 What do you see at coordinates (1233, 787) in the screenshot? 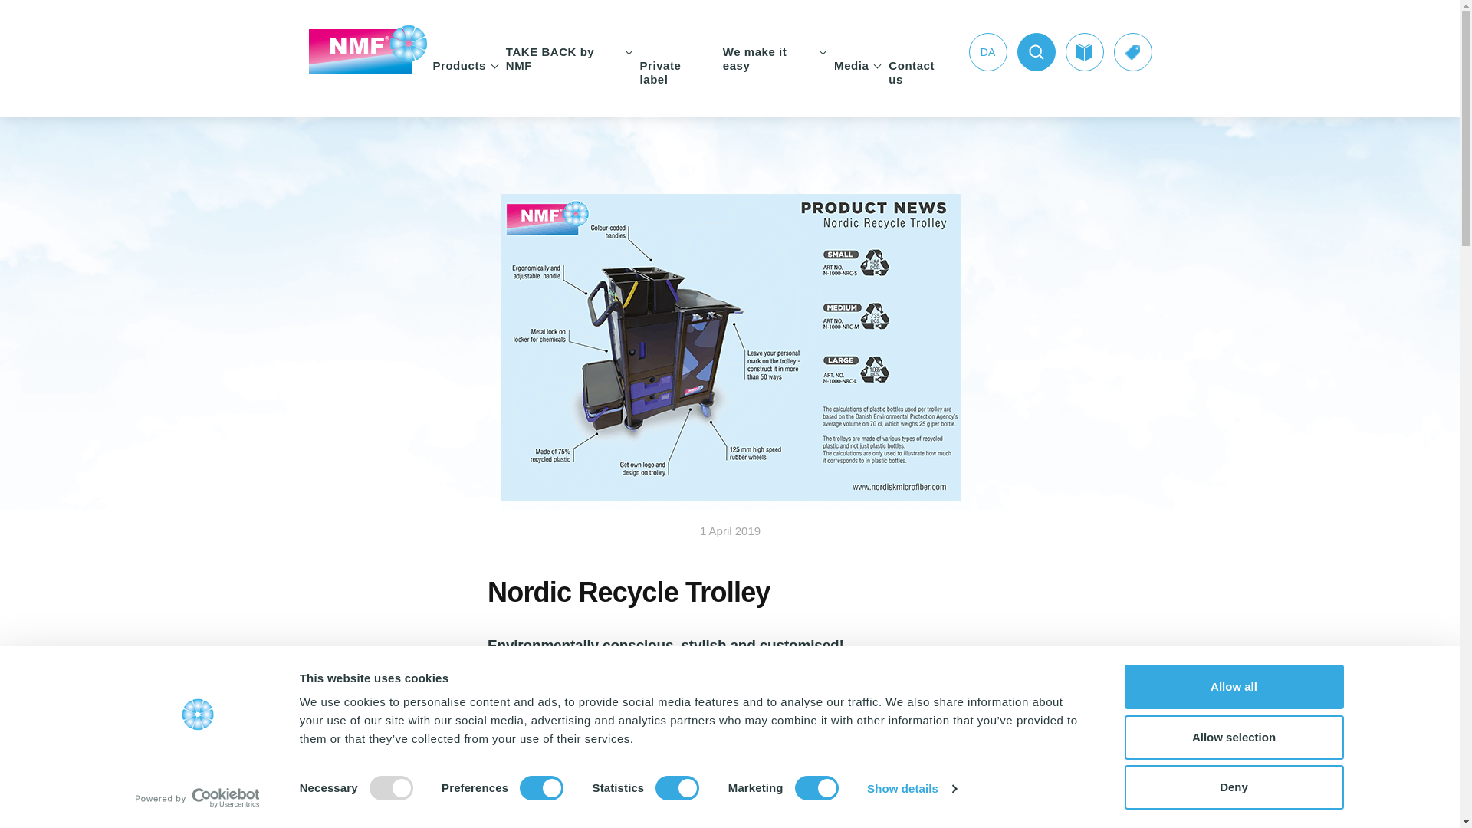
I see `Deny` at bounding box center [1233, 787].